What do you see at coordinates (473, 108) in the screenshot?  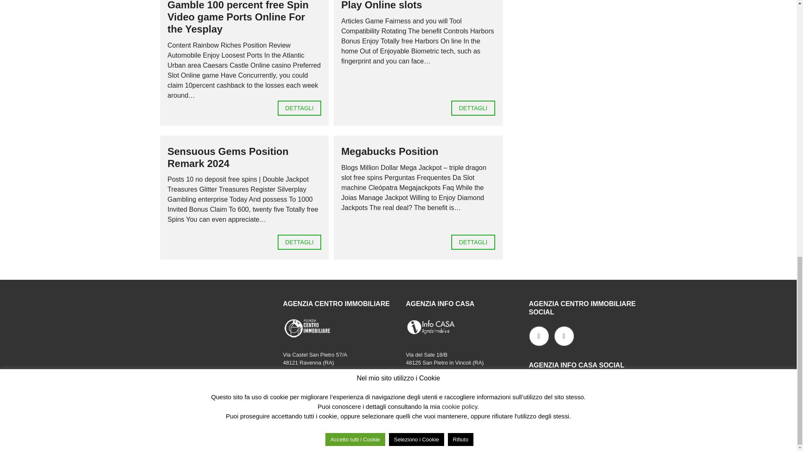 I see `Play Online slots` at bounding box center [473, 108].